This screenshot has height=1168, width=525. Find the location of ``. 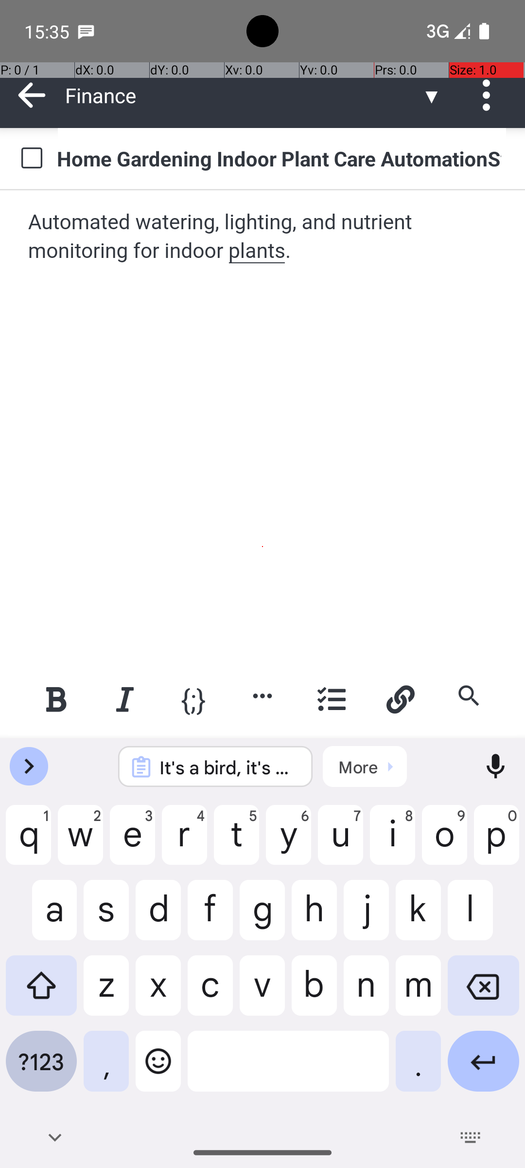

 is located at coordinates (490, 95).